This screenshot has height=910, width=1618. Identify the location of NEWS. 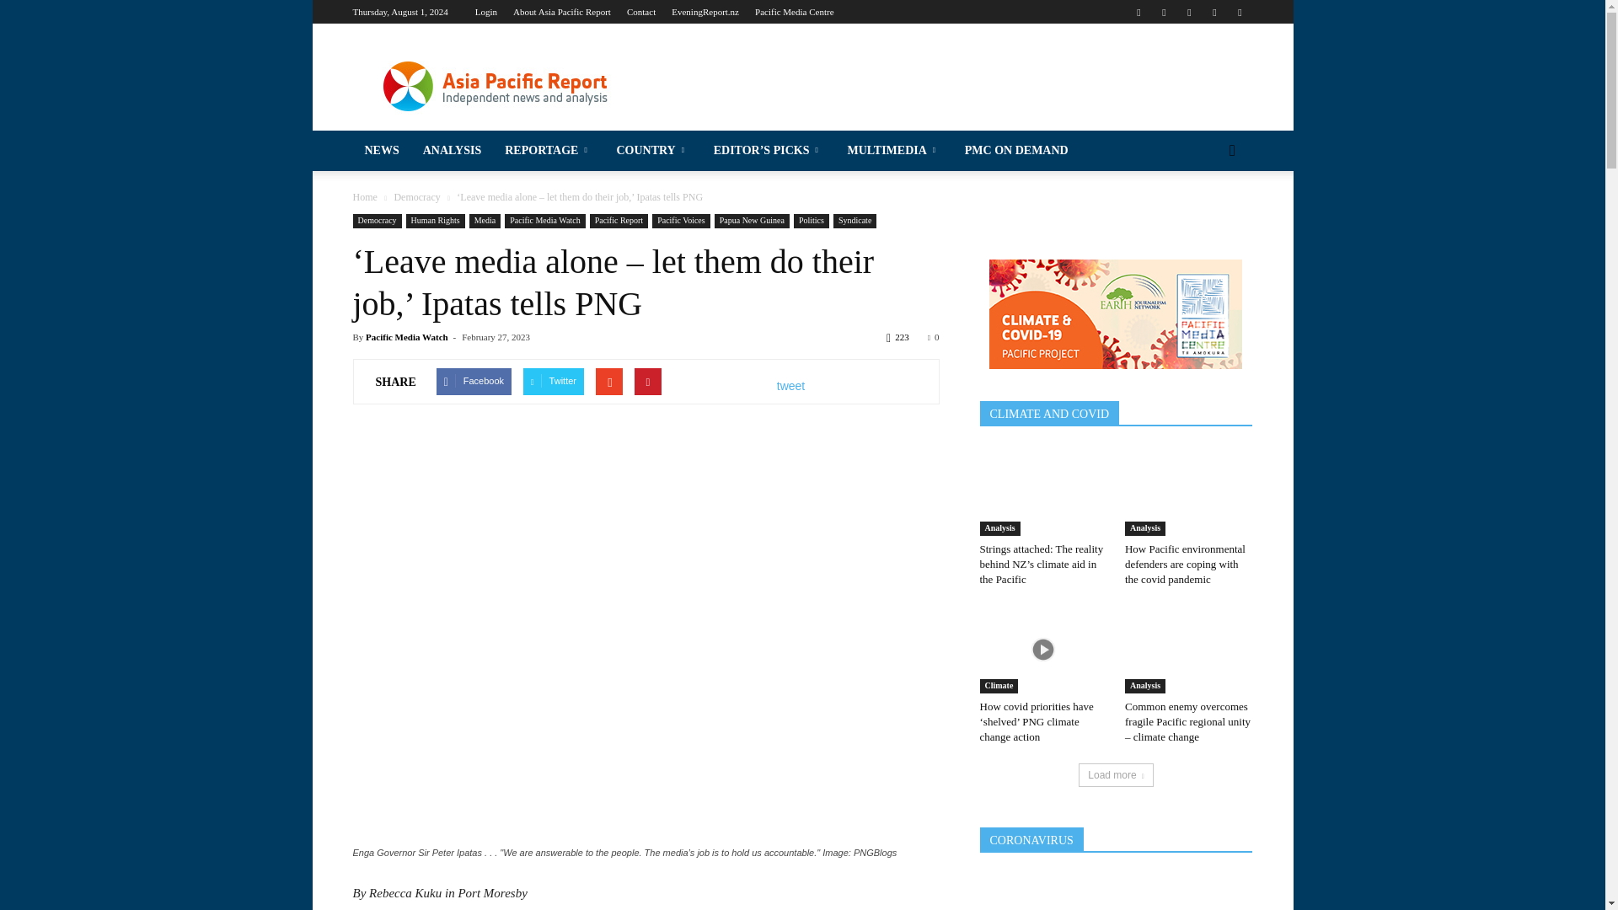
(156, 64).